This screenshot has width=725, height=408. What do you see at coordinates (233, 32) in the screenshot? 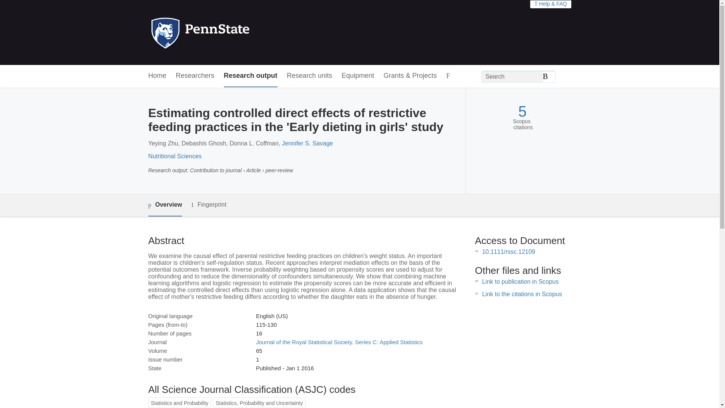
I see `Penn State Home` at bounding box center [233, 32].